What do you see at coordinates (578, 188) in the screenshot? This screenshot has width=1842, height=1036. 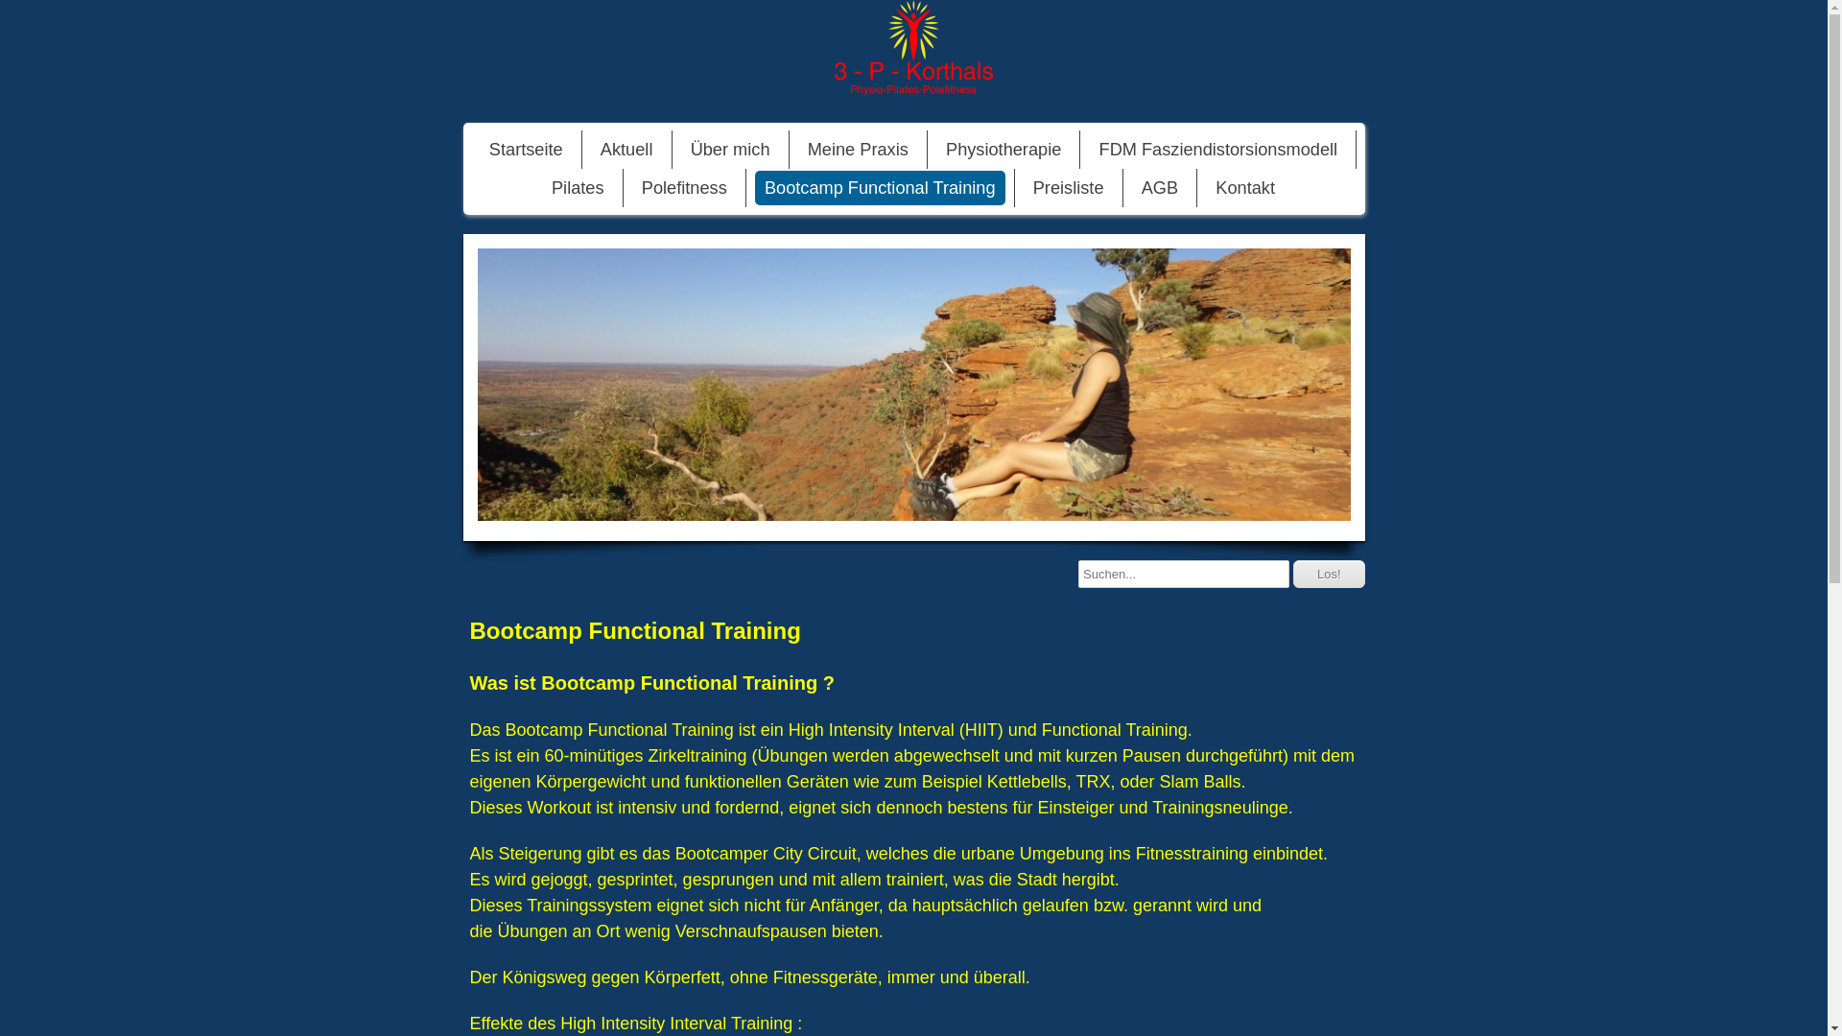 I see `Pilates` at bounding box center [578, 188].